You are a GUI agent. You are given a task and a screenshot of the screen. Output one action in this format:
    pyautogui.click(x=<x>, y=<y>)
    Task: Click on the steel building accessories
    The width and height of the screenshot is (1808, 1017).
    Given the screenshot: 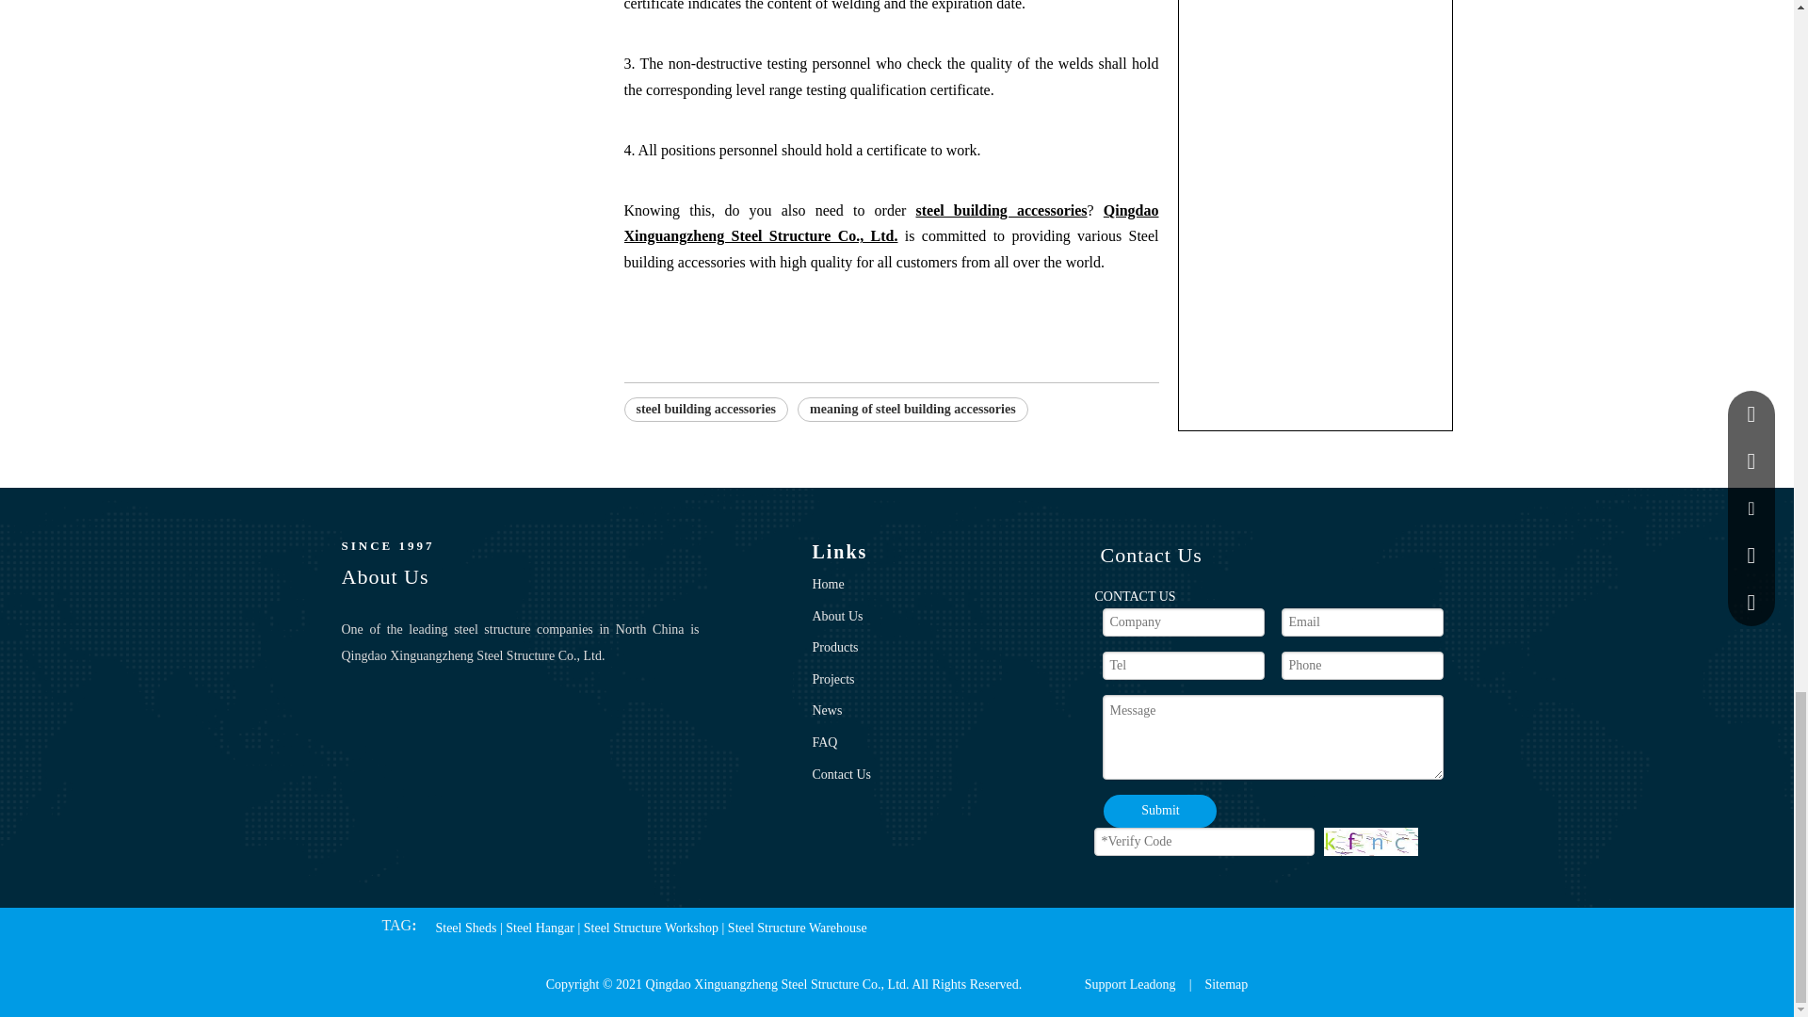 What is the action you would take?
    pyautogui.click(x=706, y=410)
    